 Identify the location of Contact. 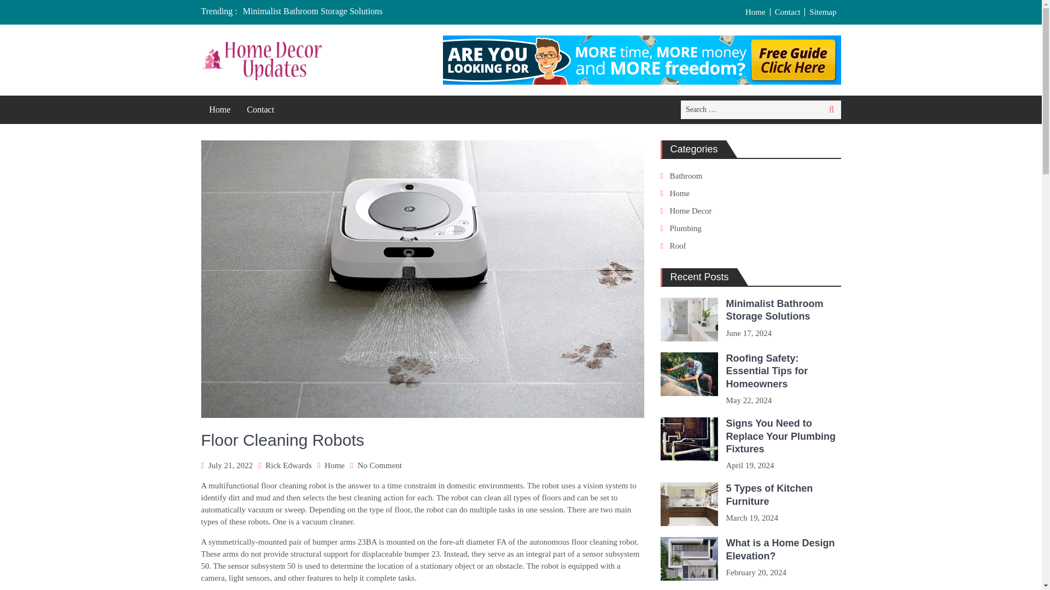
(380, 465).